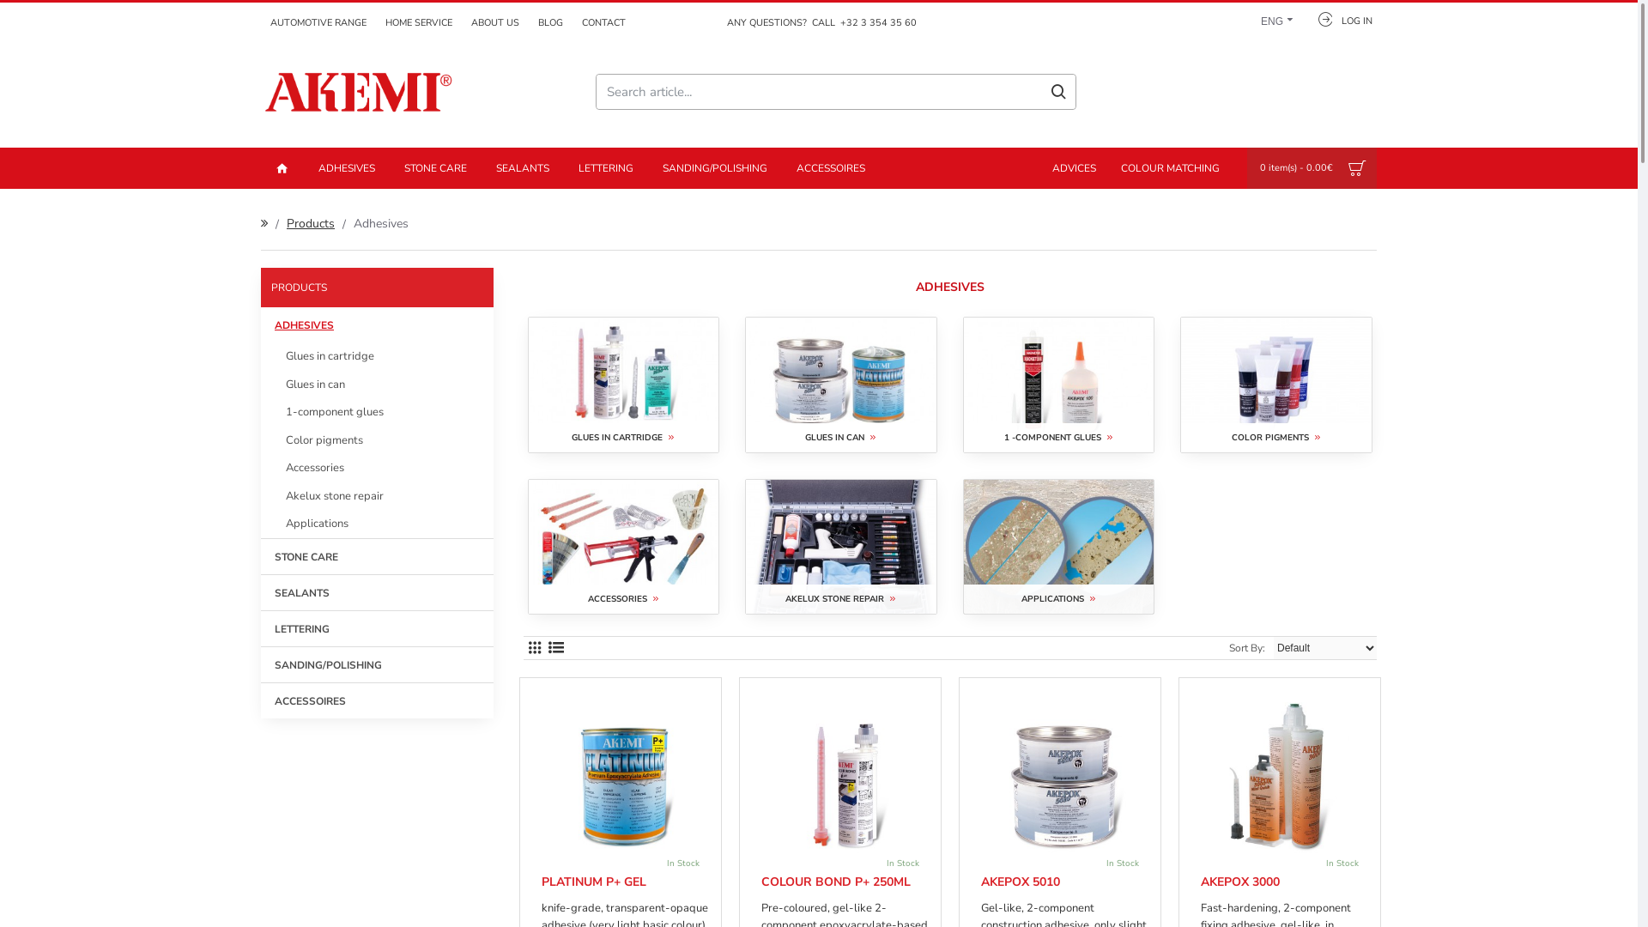 This screenshot has width=1648, height=927. Describe the element at coordinates (551, 23) in the screenshot. I see `BLOG` at that location.